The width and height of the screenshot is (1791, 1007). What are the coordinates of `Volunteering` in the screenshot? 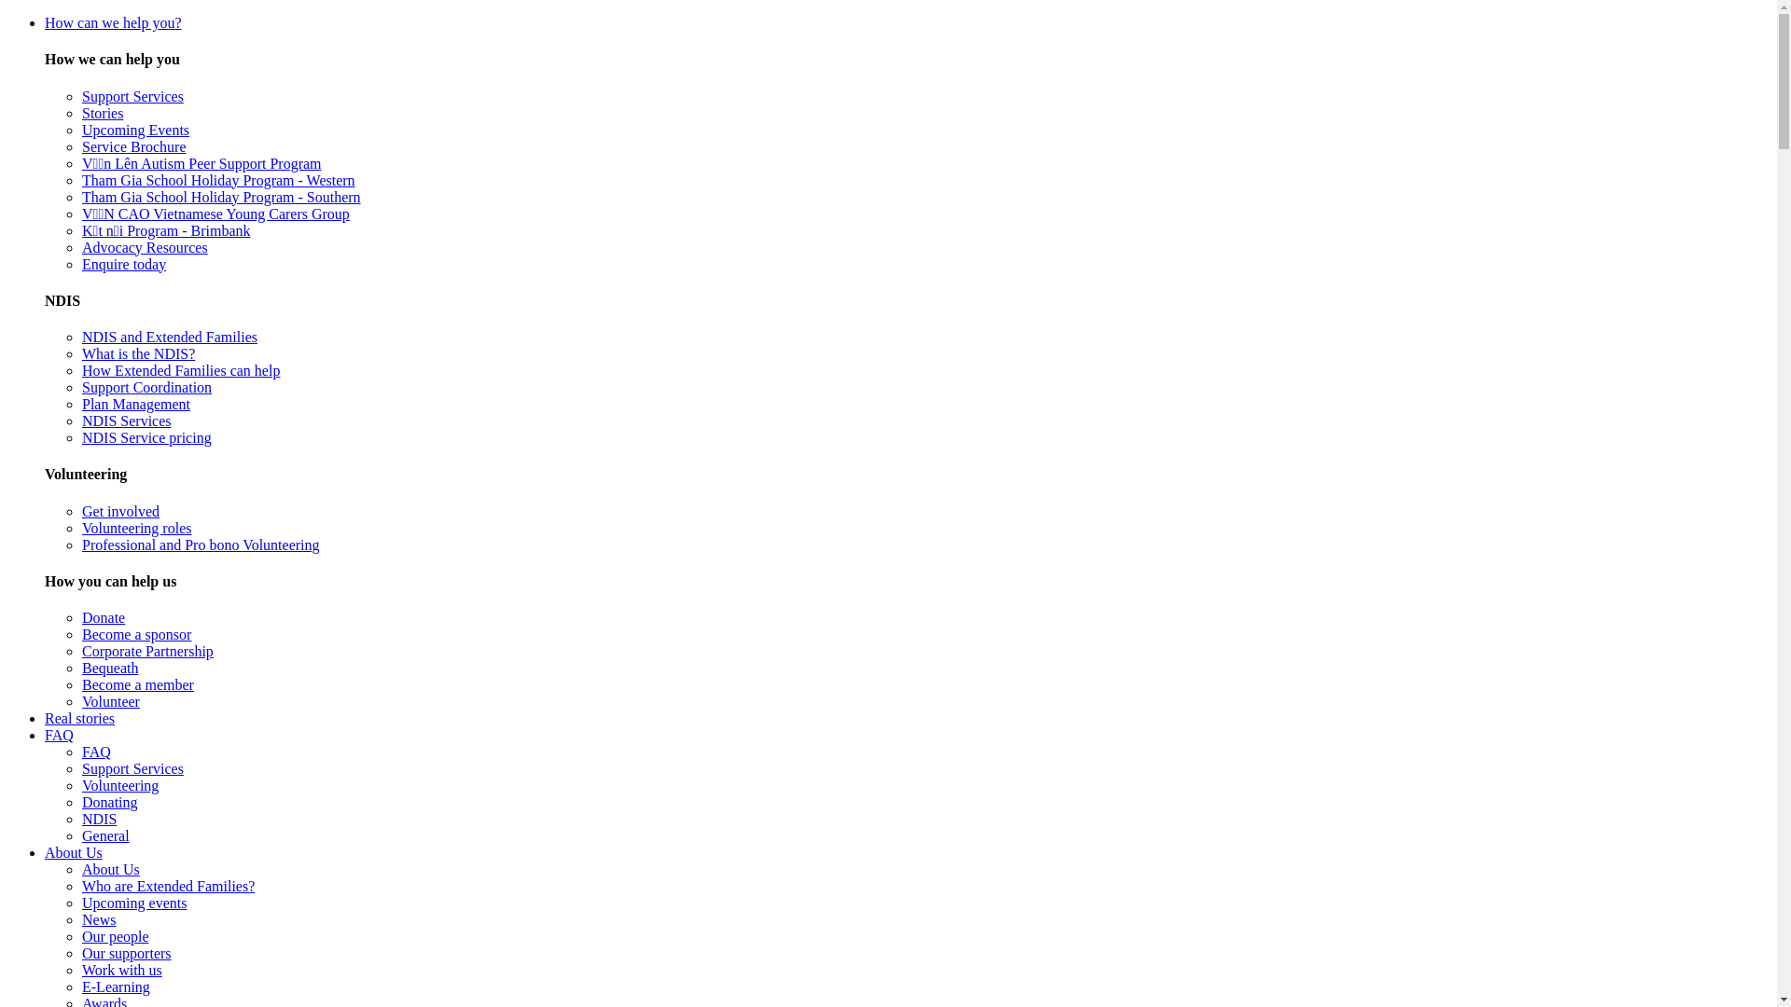 It's located at (120, 785).